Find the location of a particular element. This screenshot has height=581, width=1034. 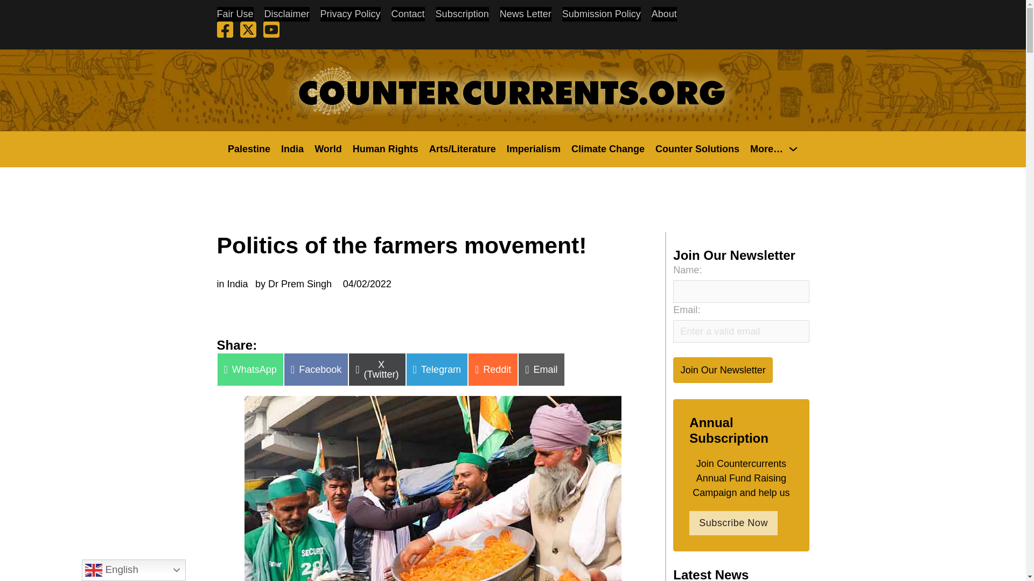

Fair Use is located at coordinates (235, 14).